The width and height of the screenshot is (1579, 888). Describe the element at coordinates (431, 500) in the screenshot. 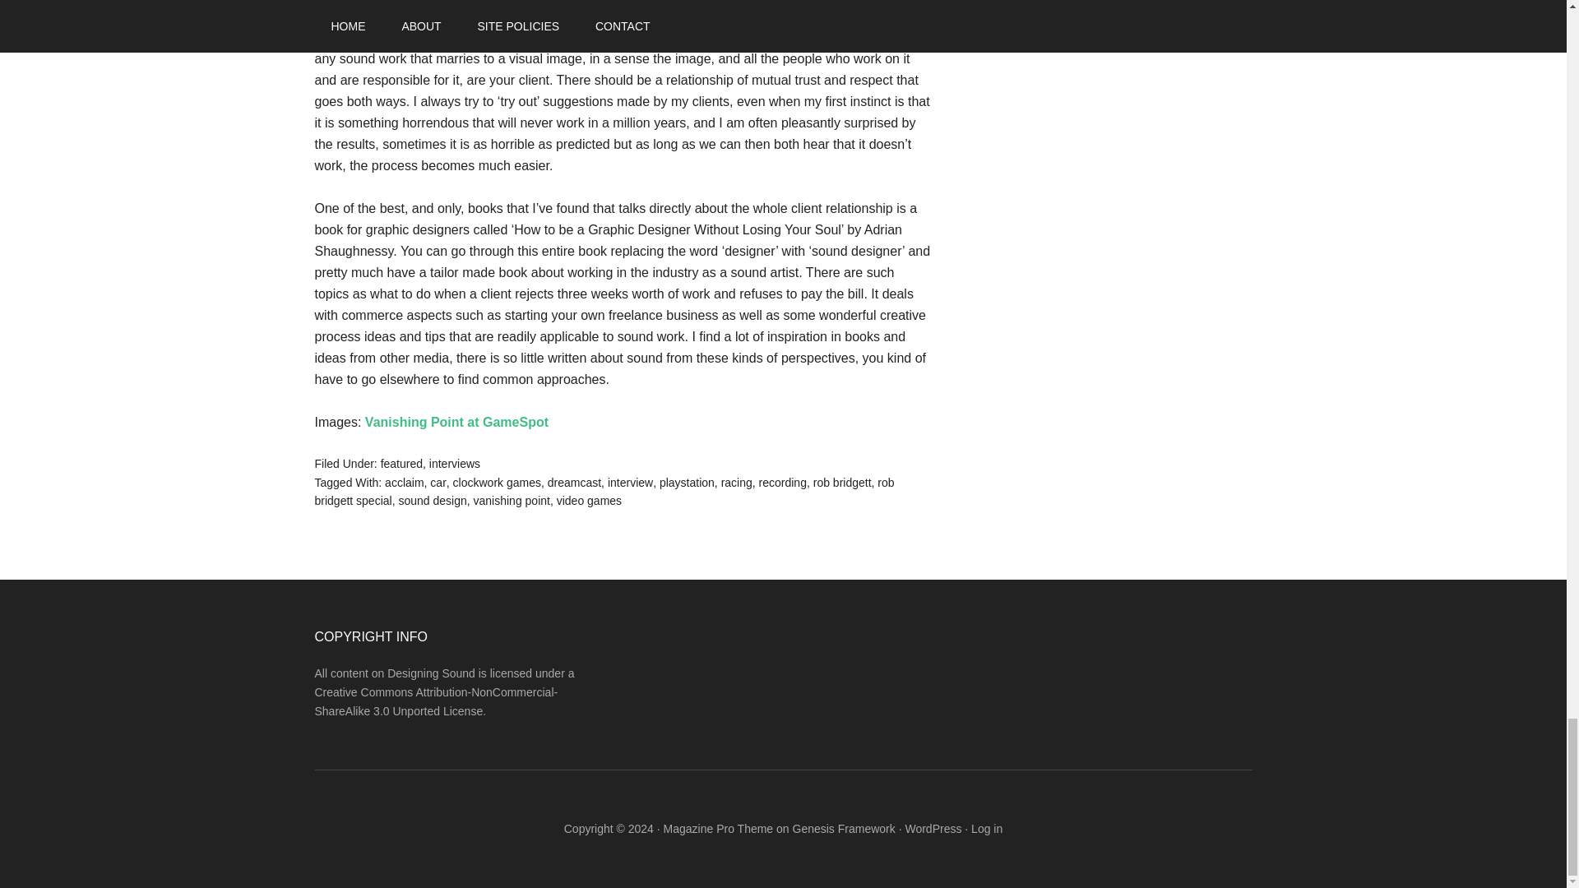

I see `sound design` at that location.